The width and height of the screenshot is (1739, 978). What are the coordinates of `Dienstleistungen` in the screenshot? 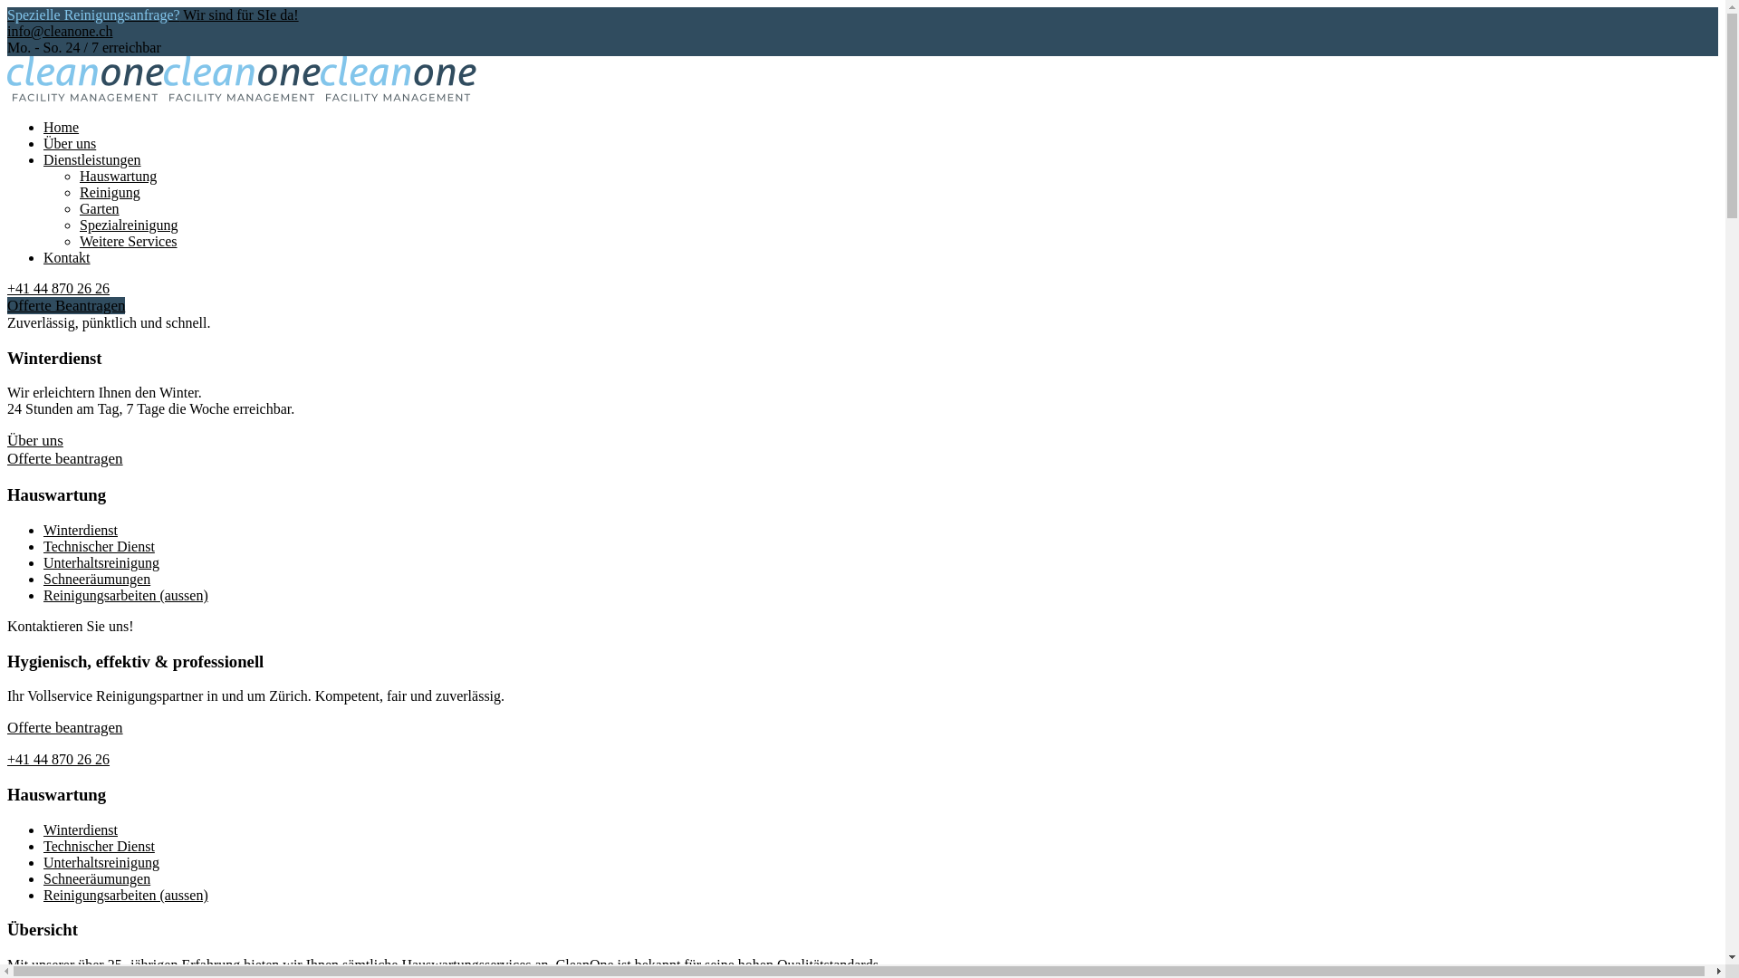 It's located at (92, 159).